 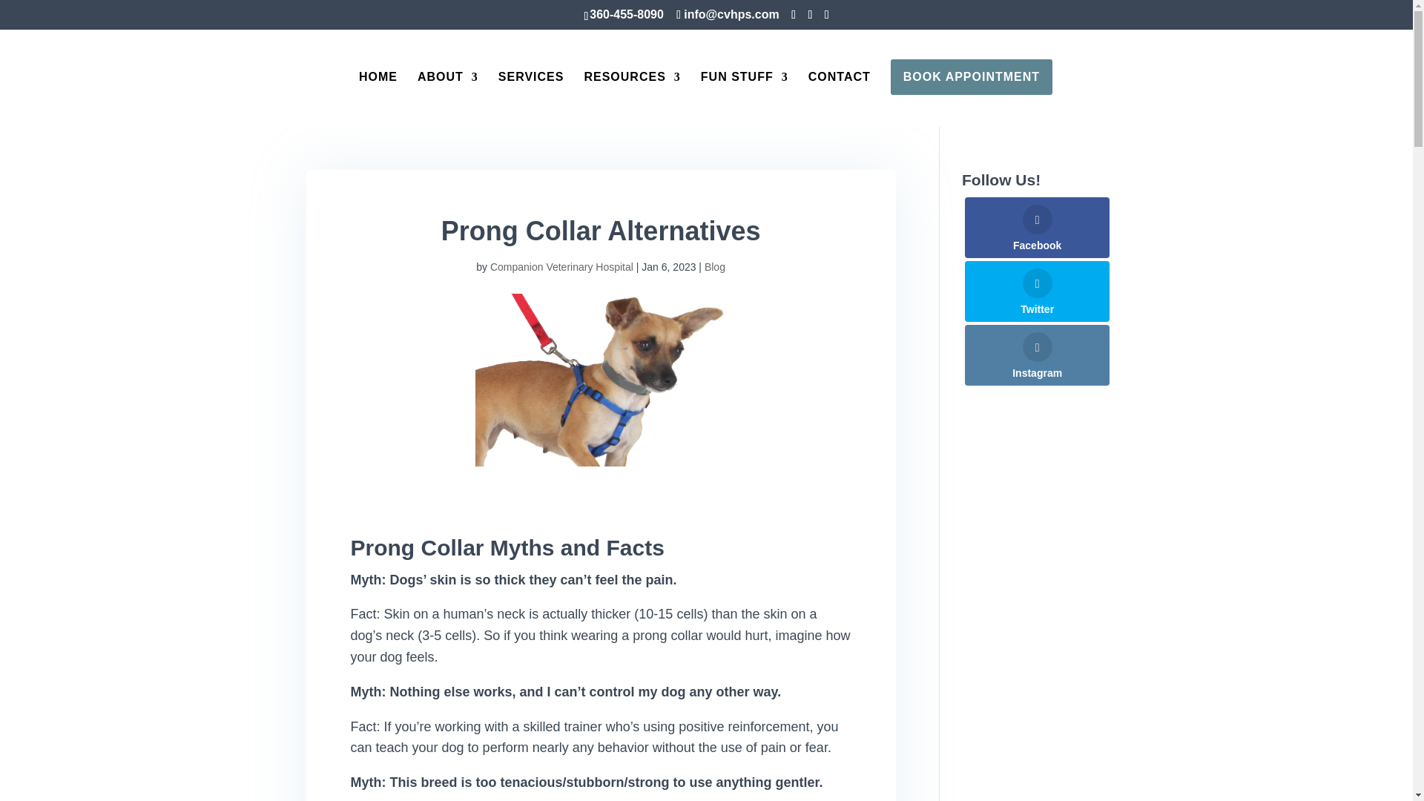 What do you see at coordinates (561, 267) in the screenshot?
I see `Posts by Companion Veterinary Hospital` at bounding box center [561, 267].